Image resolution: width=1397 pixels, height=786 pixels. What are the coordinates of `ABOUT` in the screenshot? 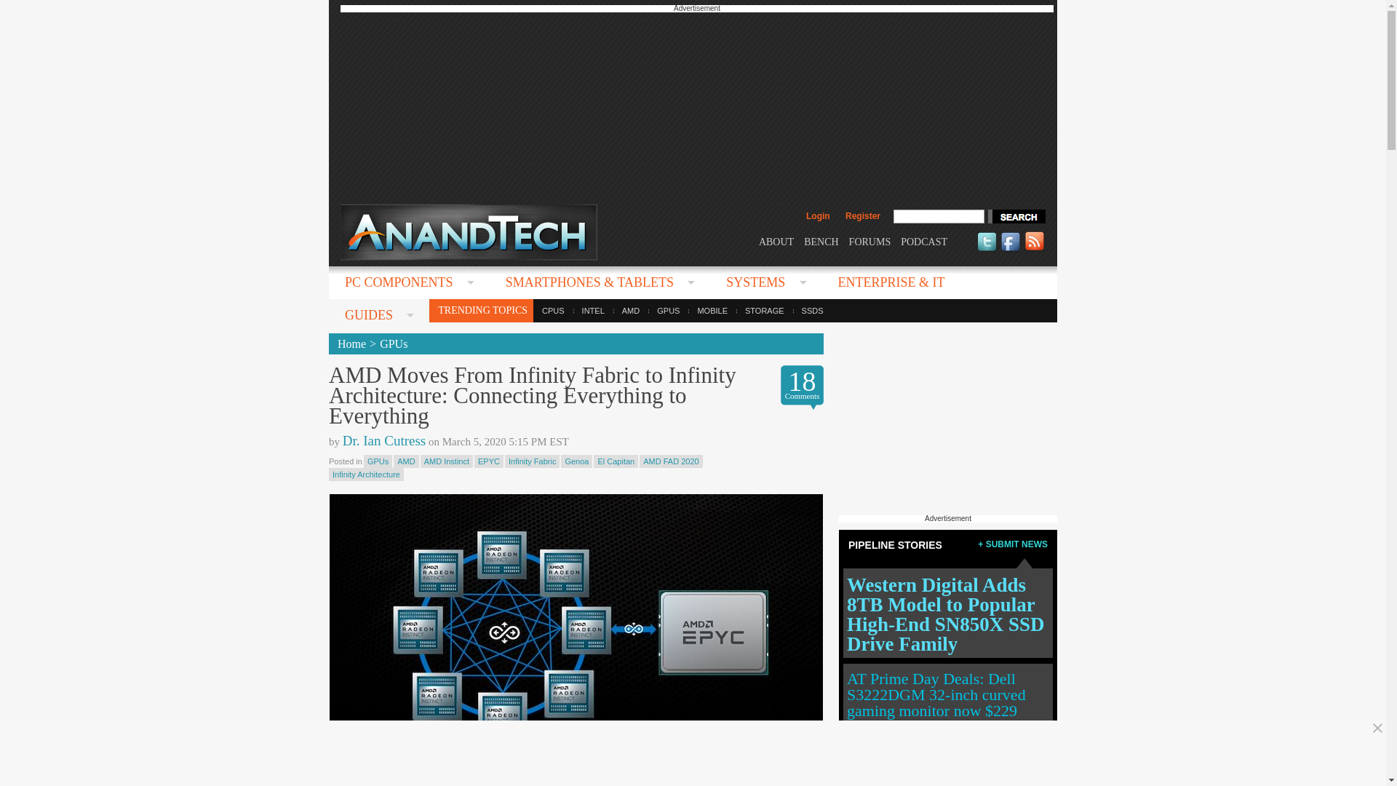 It's located at (776, 242).